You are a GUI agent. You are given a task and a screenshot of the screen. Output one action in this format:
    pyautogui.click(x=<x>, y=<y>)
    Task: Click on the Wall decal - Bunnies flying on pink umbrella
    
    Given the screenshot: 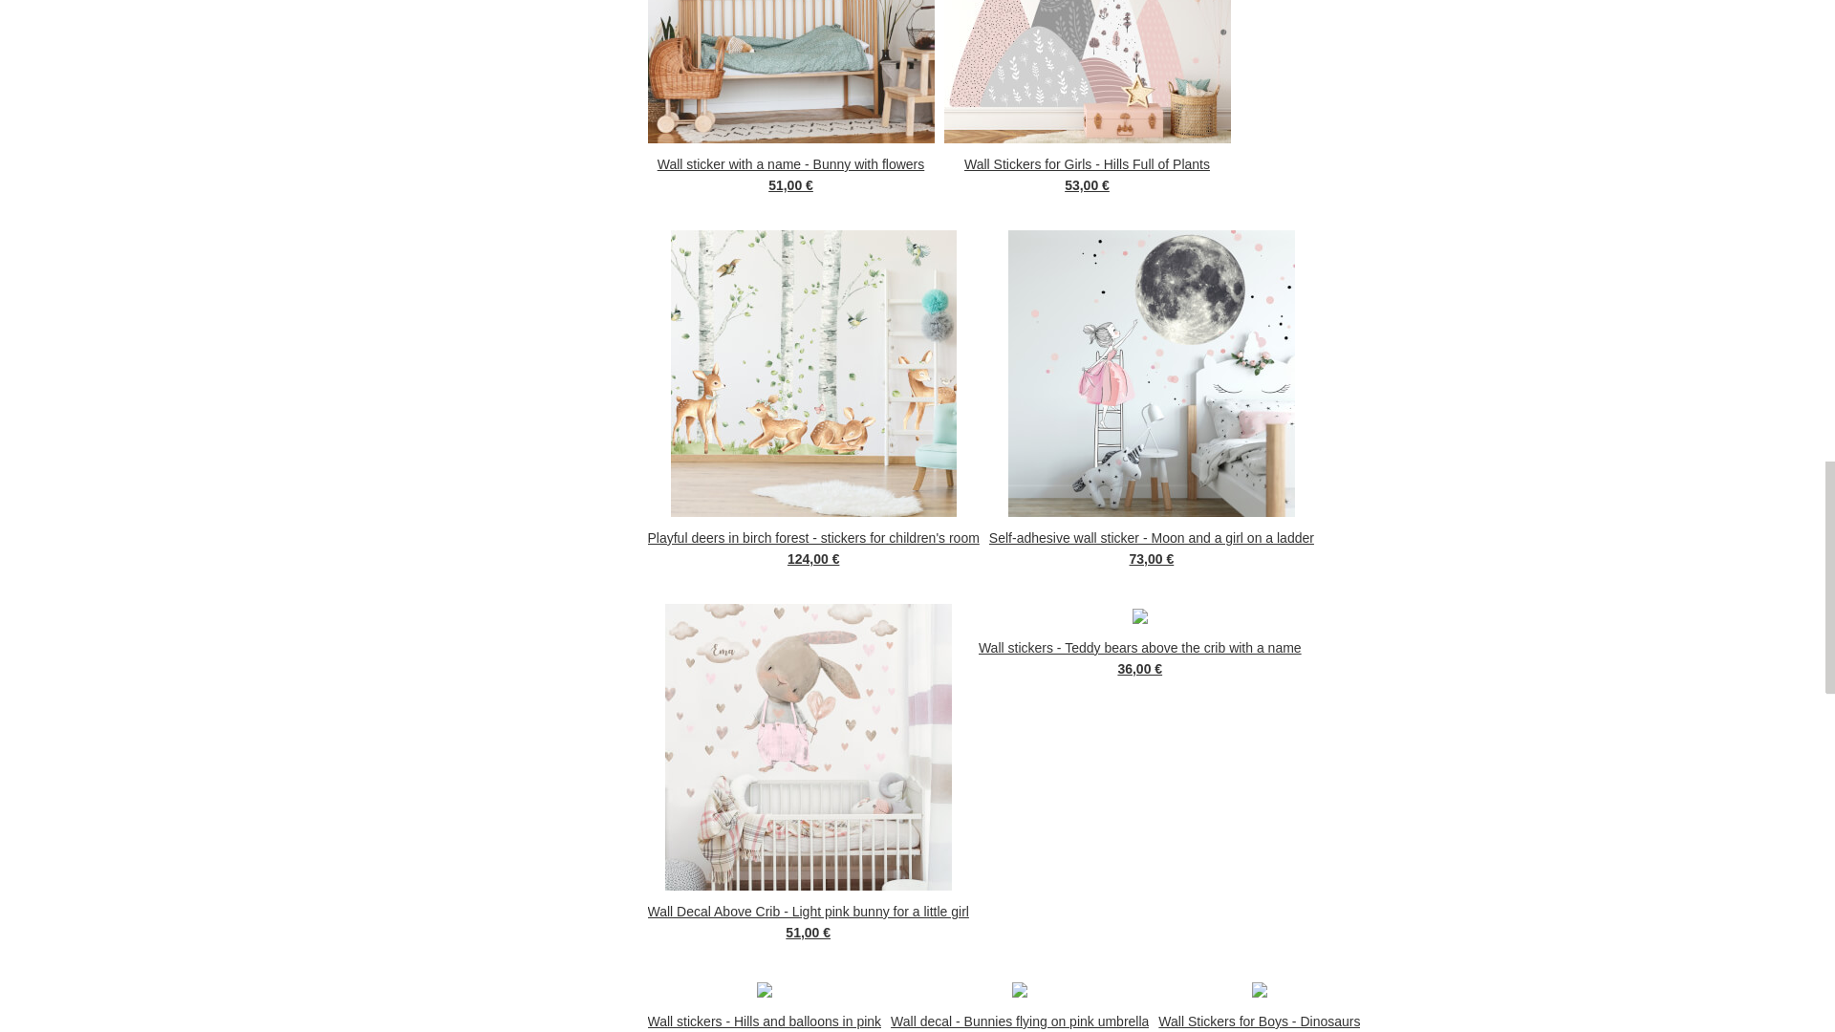 What is the action you would take?
    pyautogui.click(x=1019, y=1021)
    